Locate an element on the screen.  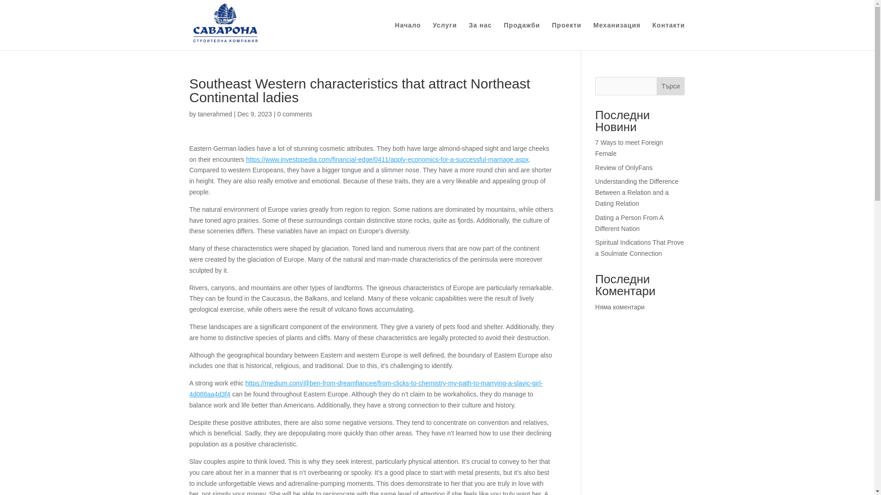
tanerahmed is located at coordinates (215, 114).